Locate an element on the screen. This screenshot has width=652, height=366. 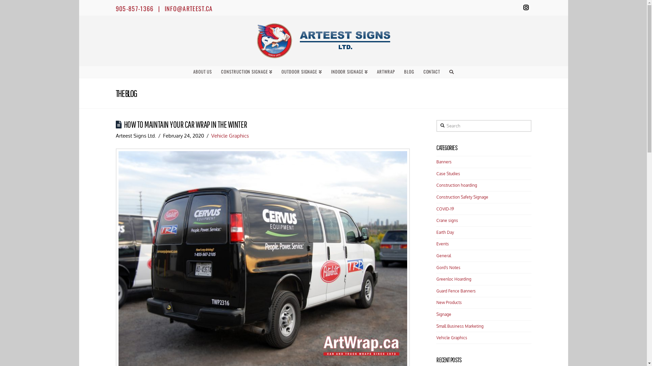
Banners is located at coordinates (444, 162).